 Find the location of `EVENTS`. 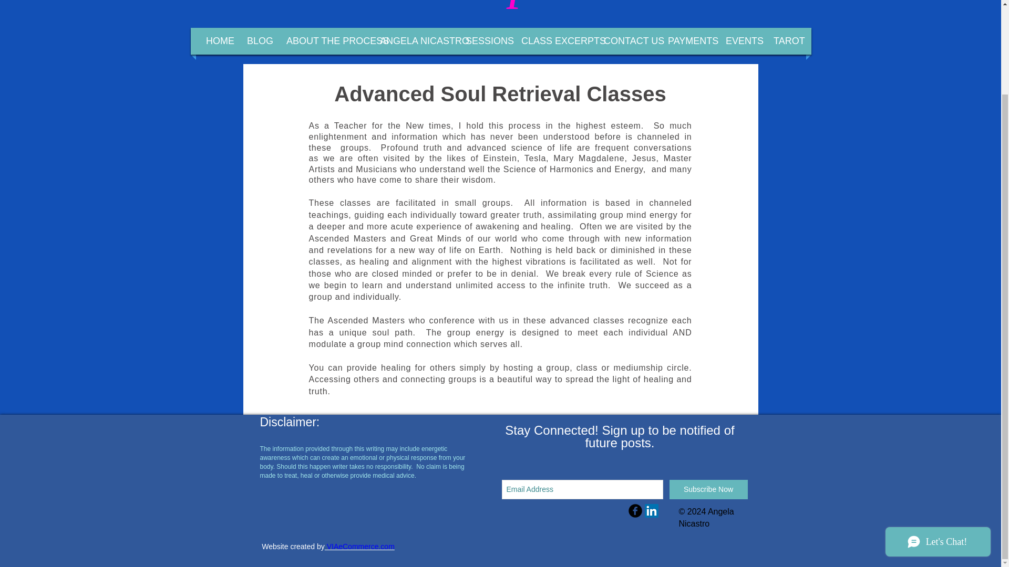

EVENTS is located at coordinates (739, 41).